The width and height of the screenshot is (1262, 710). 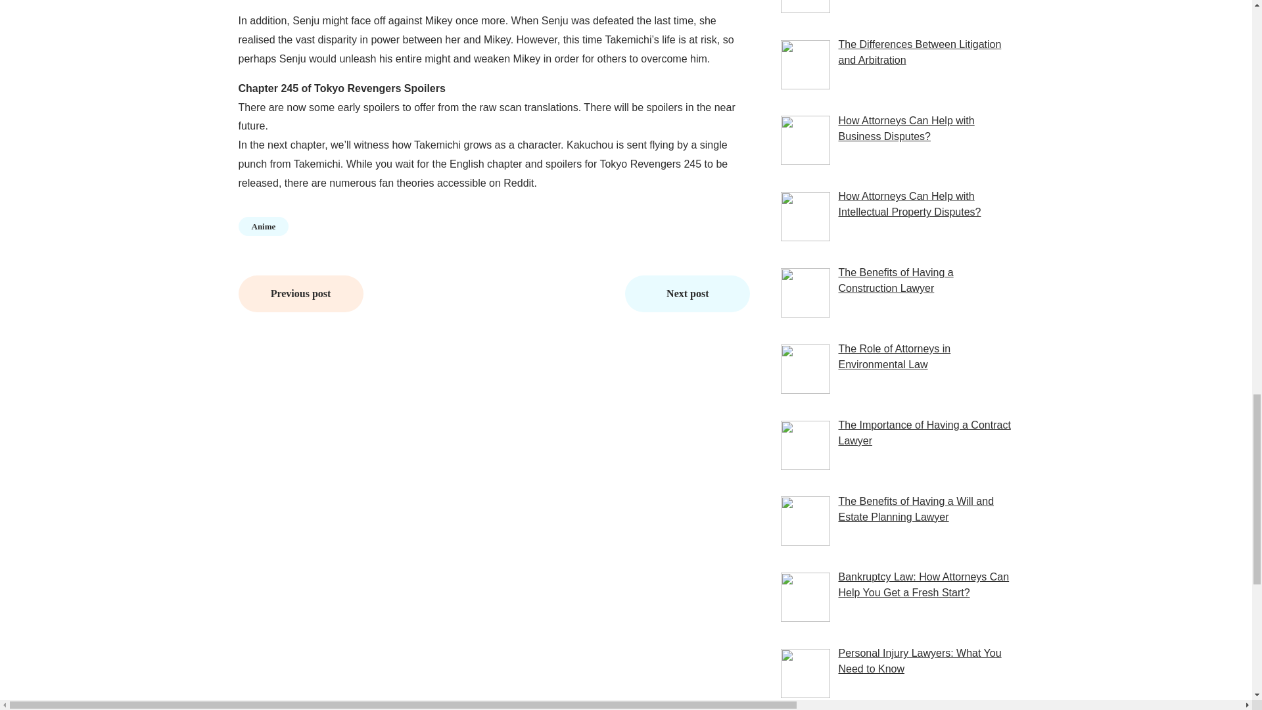 I want to click on How Attorneys Can Help with Intellectual Property Disputes?, so click(x=908, y=204).